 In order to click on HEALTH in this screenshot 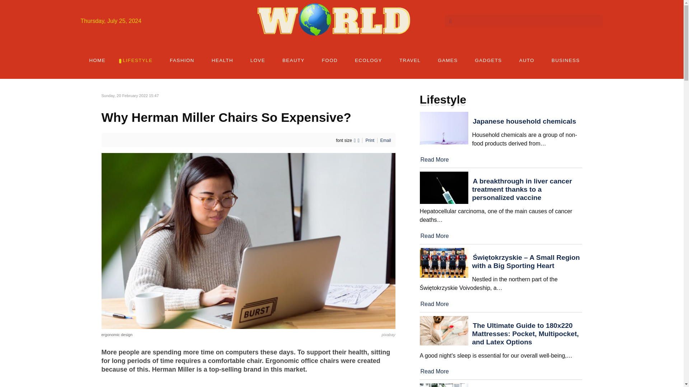, I will do `click(222, 60)`.